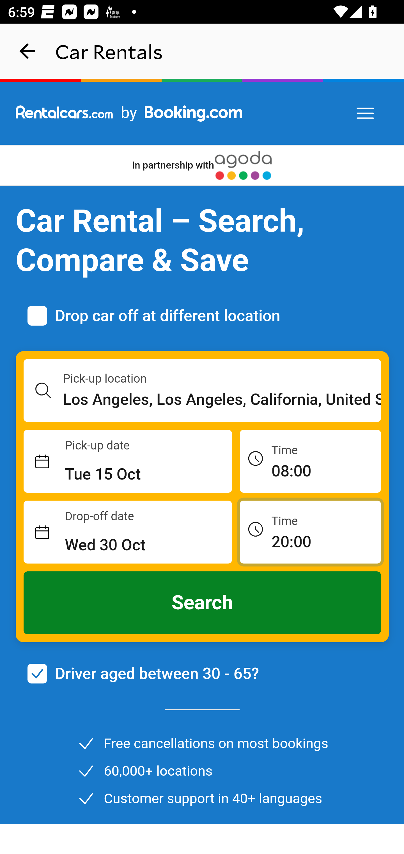 This screenshot has width=404, height=854. Describe the element at coordinates (128, 532) in the screenshot. I see `Drop-off date Wed 30 Oct` at that location.